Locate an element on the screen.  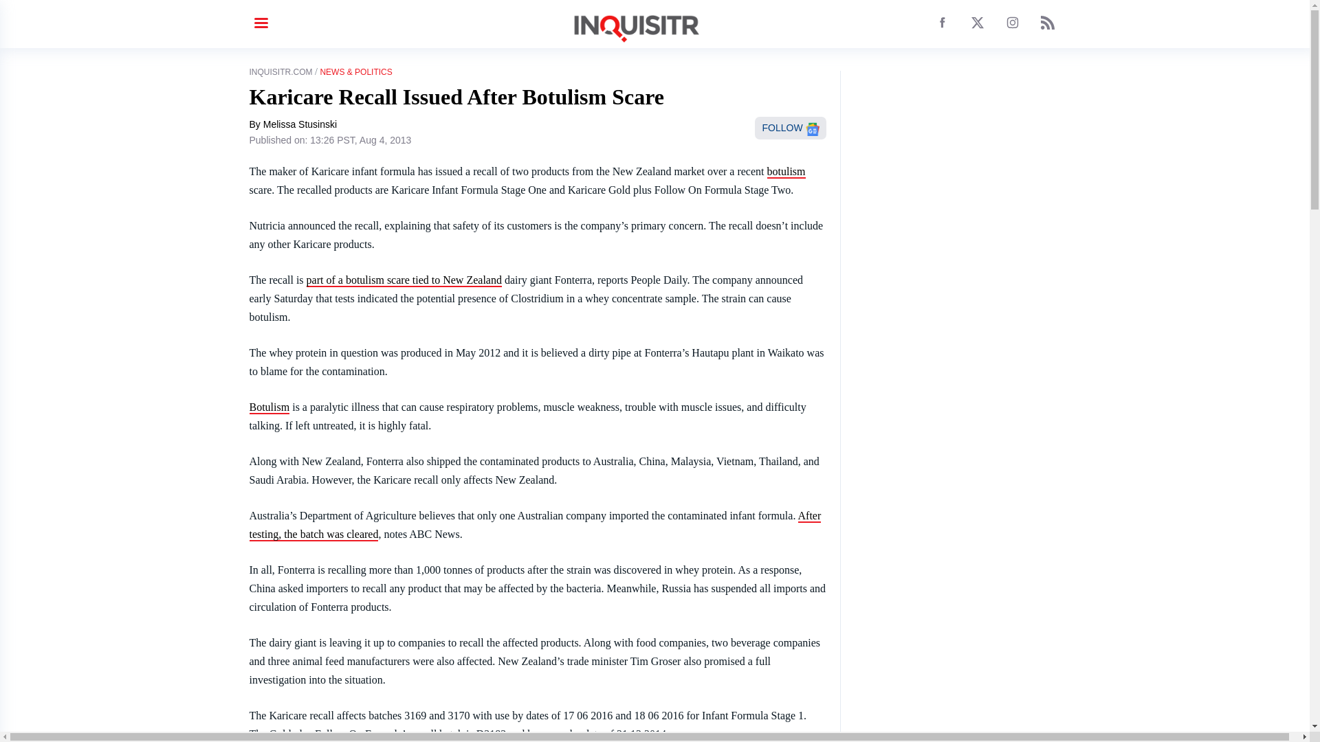
Bumble Bee Tuna Recall Issued For Loose Seals is located at coordinates (269, 407).